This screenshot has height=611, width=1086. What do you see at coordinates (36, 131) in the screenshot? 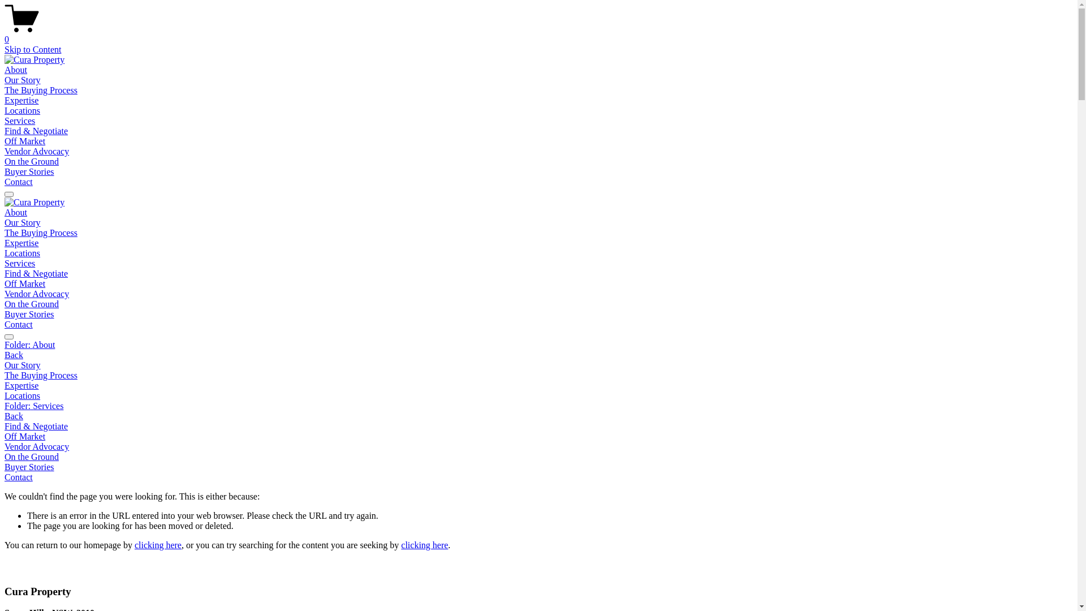
I see `Find & Negotiate` at bounding box center [36, 131].